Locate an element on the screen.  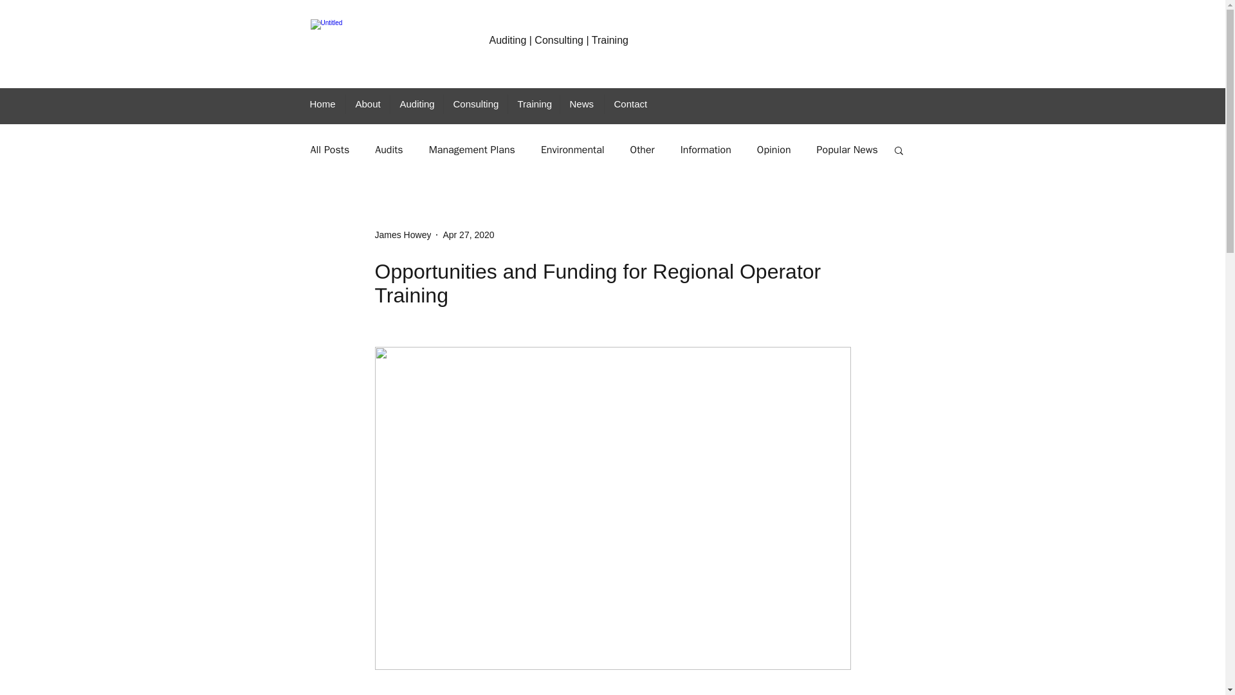
Training is located at coordinates (533, 104).